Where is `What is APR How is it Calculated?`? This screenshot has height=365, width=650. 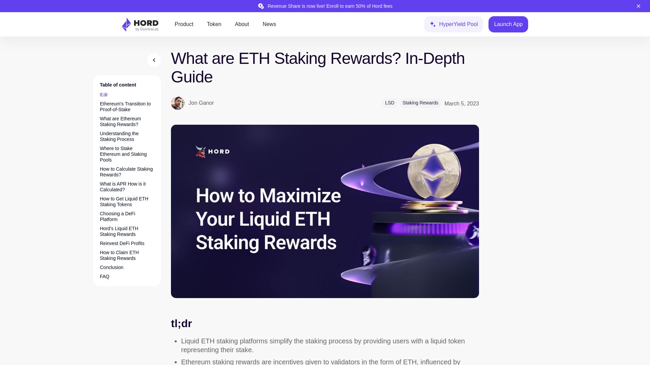
What is APR How is it Calculated? is located at coordinates (127, 187).